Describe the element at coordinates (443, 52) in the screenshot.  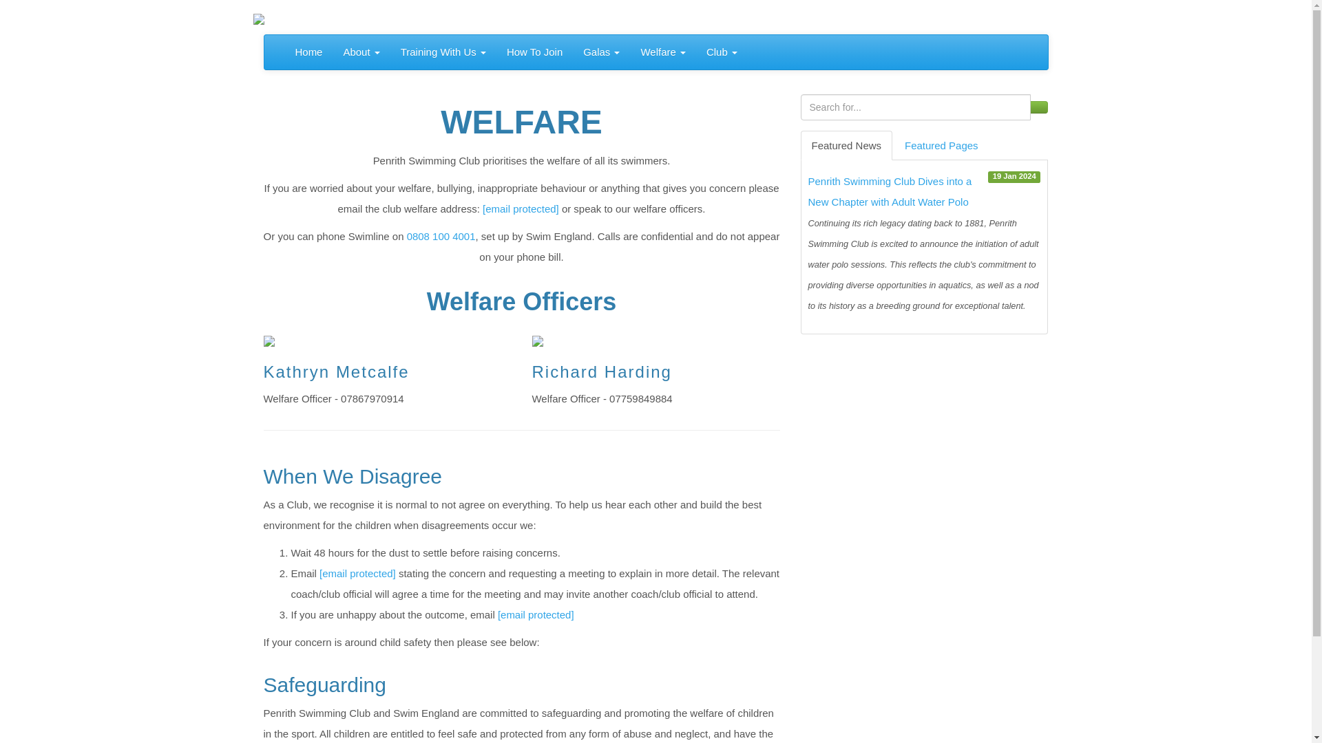
I see `Training With Us` at that location.